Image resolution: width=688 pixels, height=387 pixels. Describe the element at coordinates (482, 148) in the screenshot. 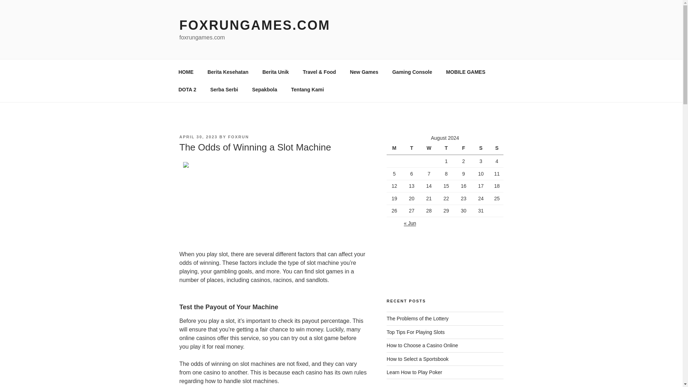

I see `Saturday` at that location.